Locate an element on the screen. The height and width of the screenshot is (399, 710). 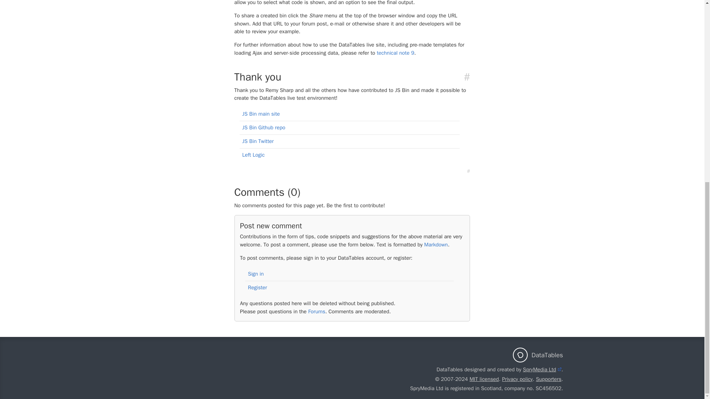
Markdown is located at coordinates (436, 245).